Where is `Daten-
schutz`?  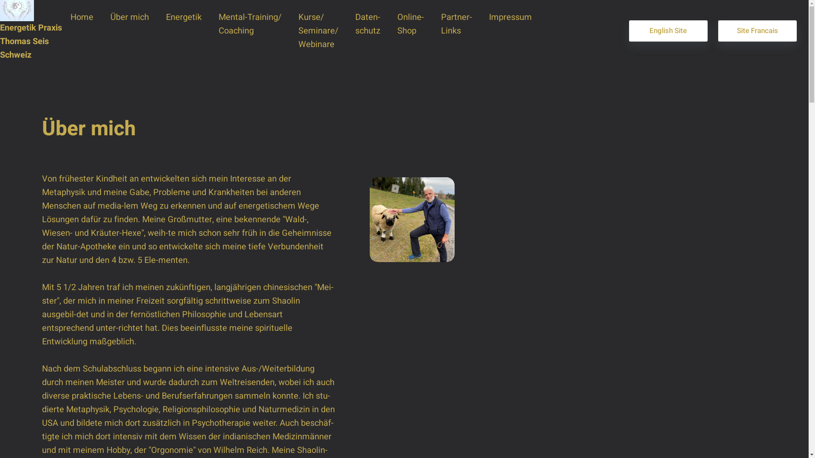
Daten-
schutz is located at coordinates (368, 24).